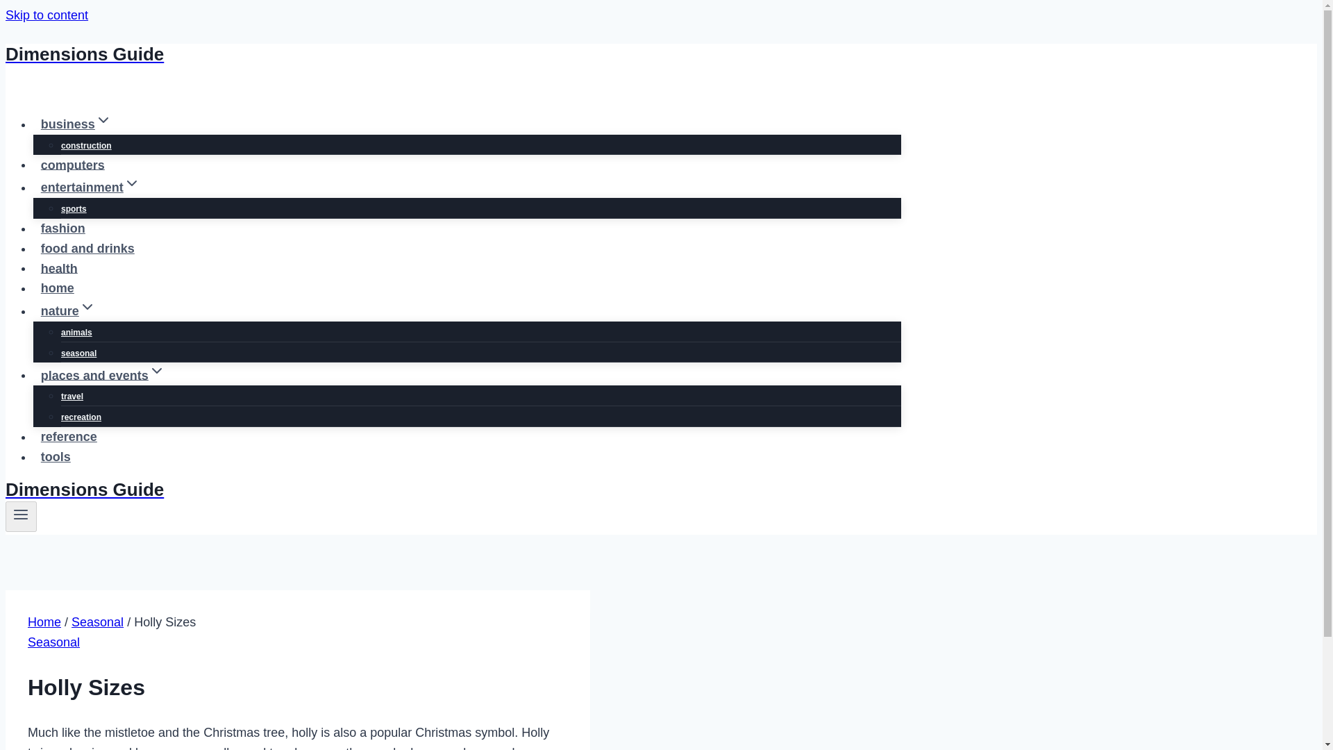 This screenshot has height=750, width=1333. What do you see at coordinates (57, 288) in the screenshot?
I see `home` at bounding box center [57, 288].